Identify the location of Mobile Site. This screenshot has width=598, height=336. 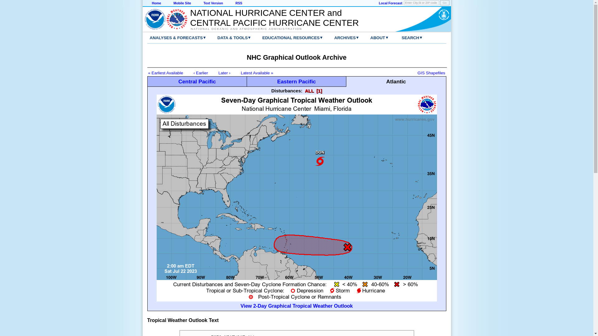
(182, 3).